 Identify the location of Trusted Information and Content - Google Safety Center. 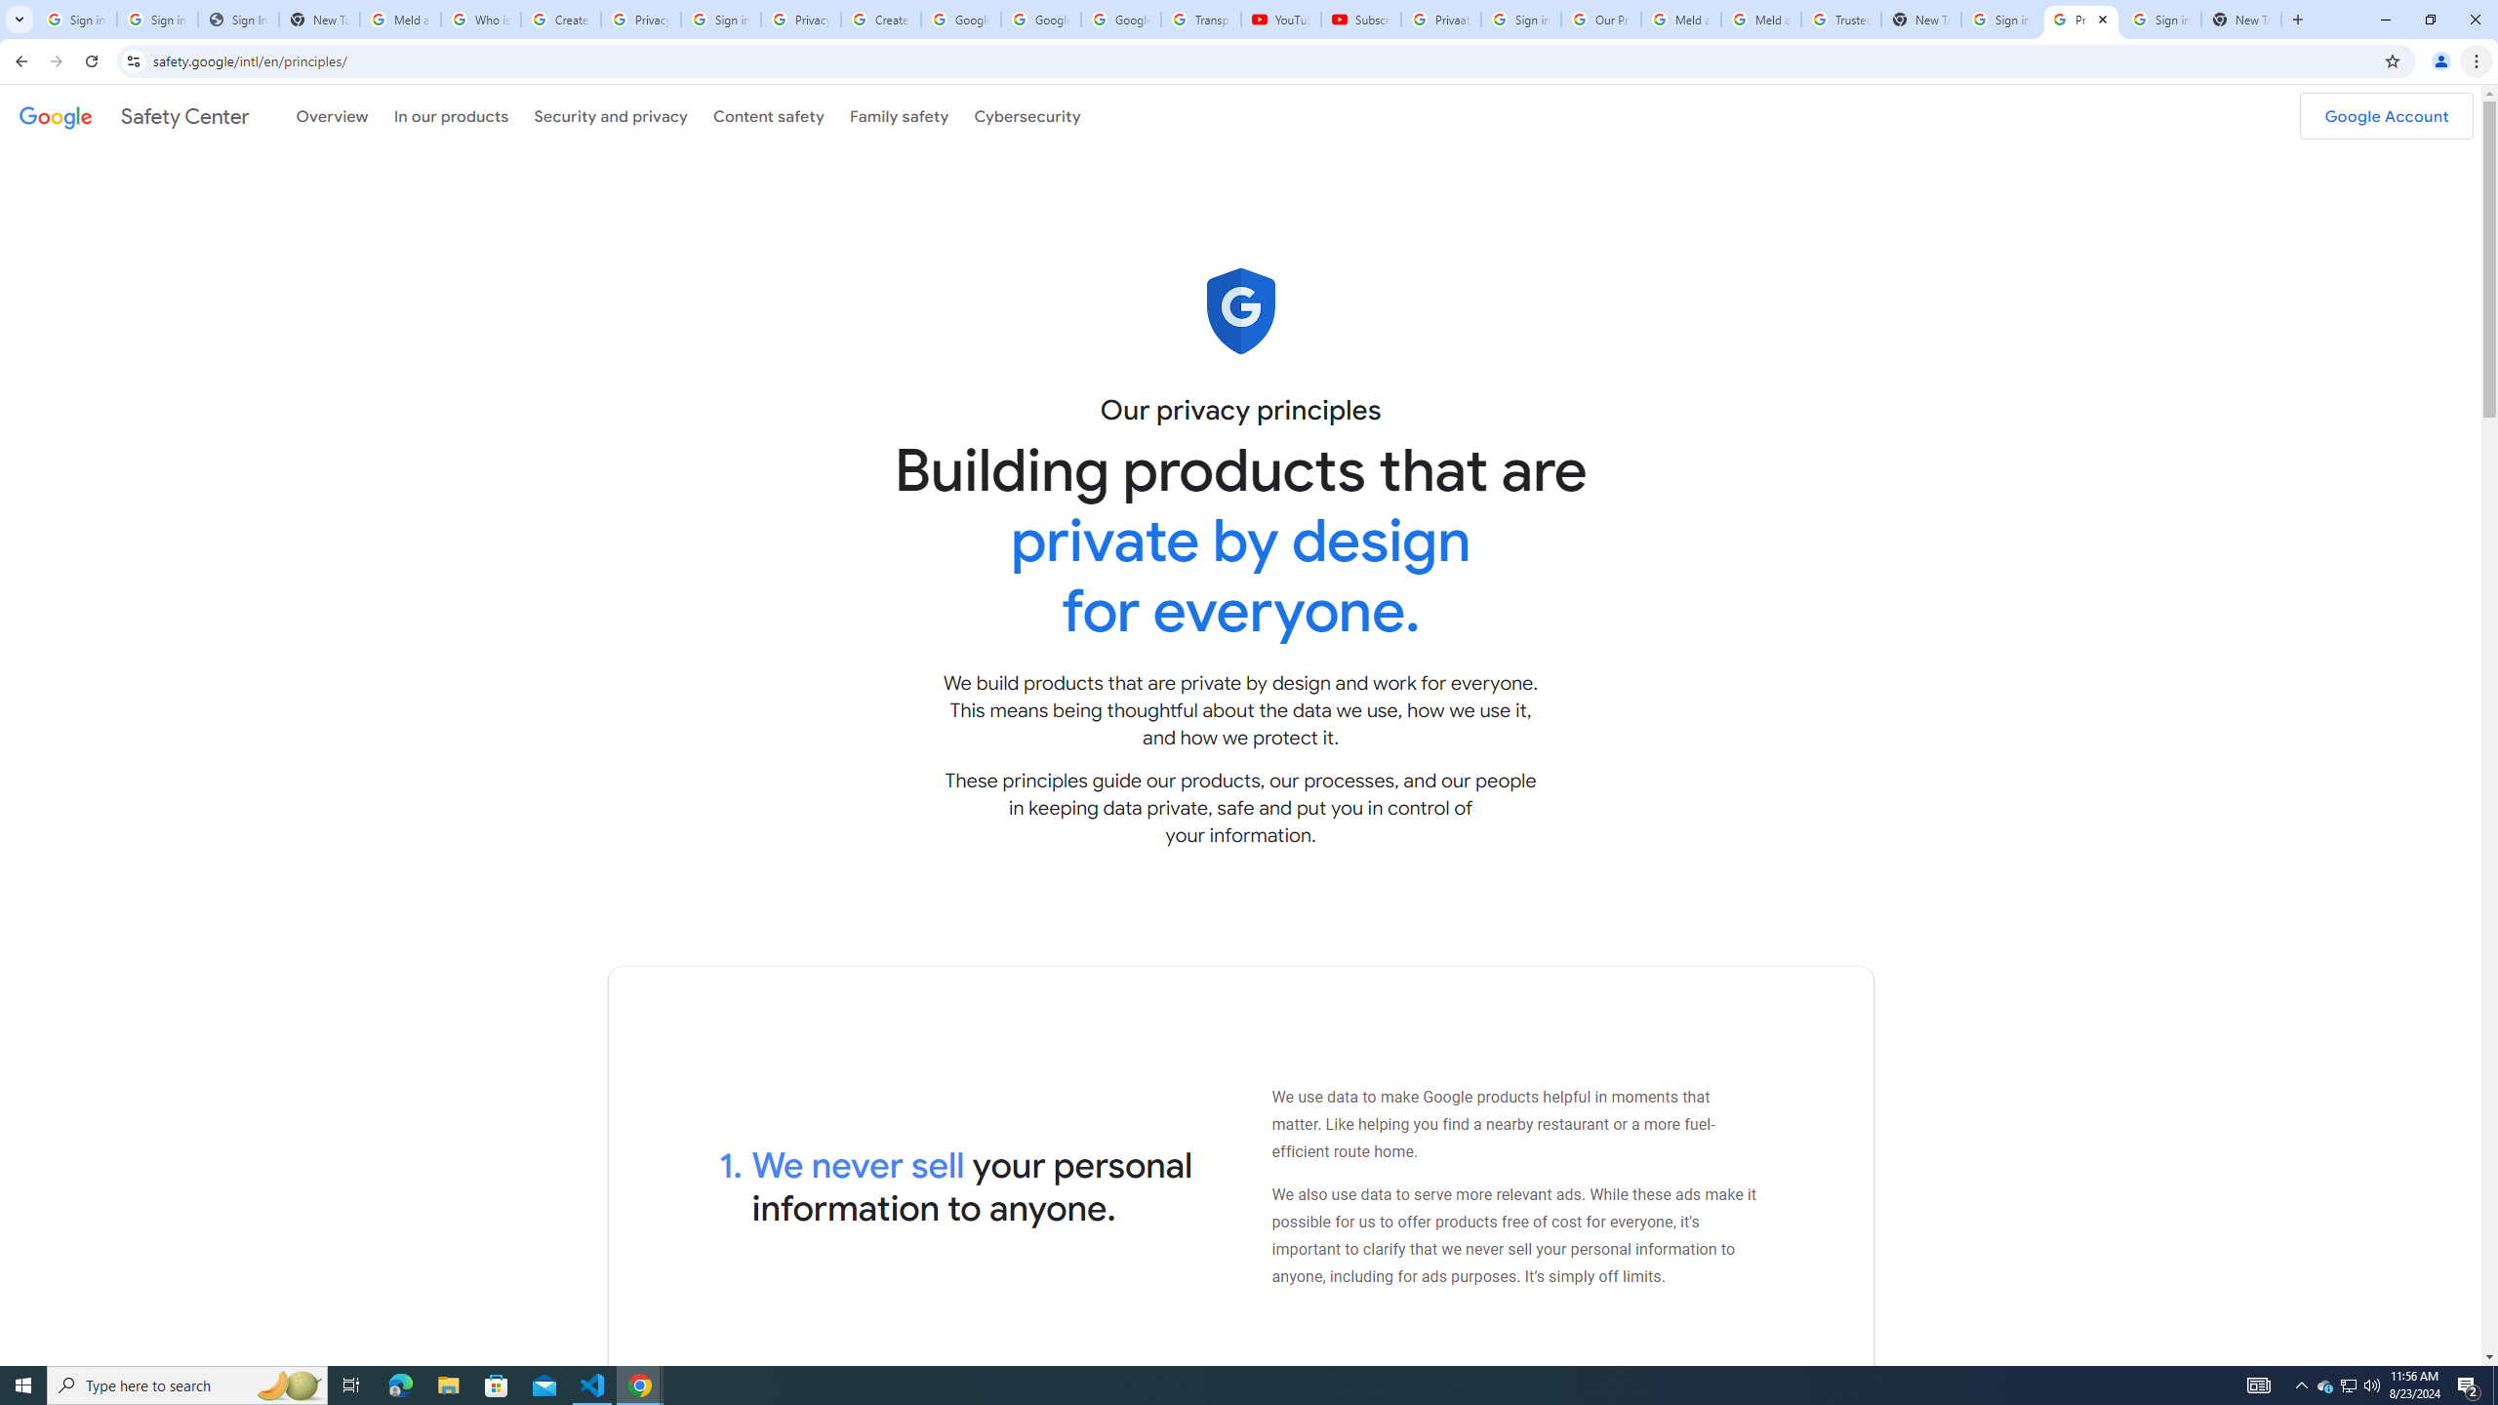
(1842, 20).